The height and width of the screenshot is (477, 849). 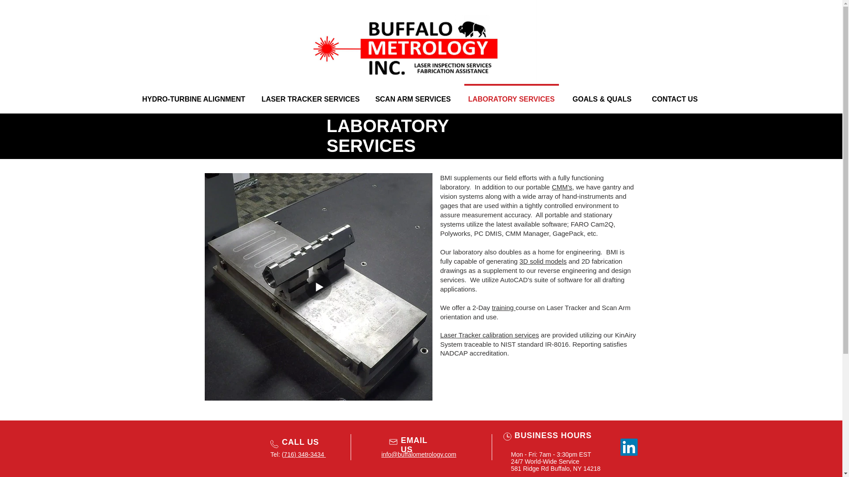 What do you see at coordinates (193, 95) in the screenshot?
I see `HYDRO-TURBINE ALIGNMENT` at bounding box center [193, 95].